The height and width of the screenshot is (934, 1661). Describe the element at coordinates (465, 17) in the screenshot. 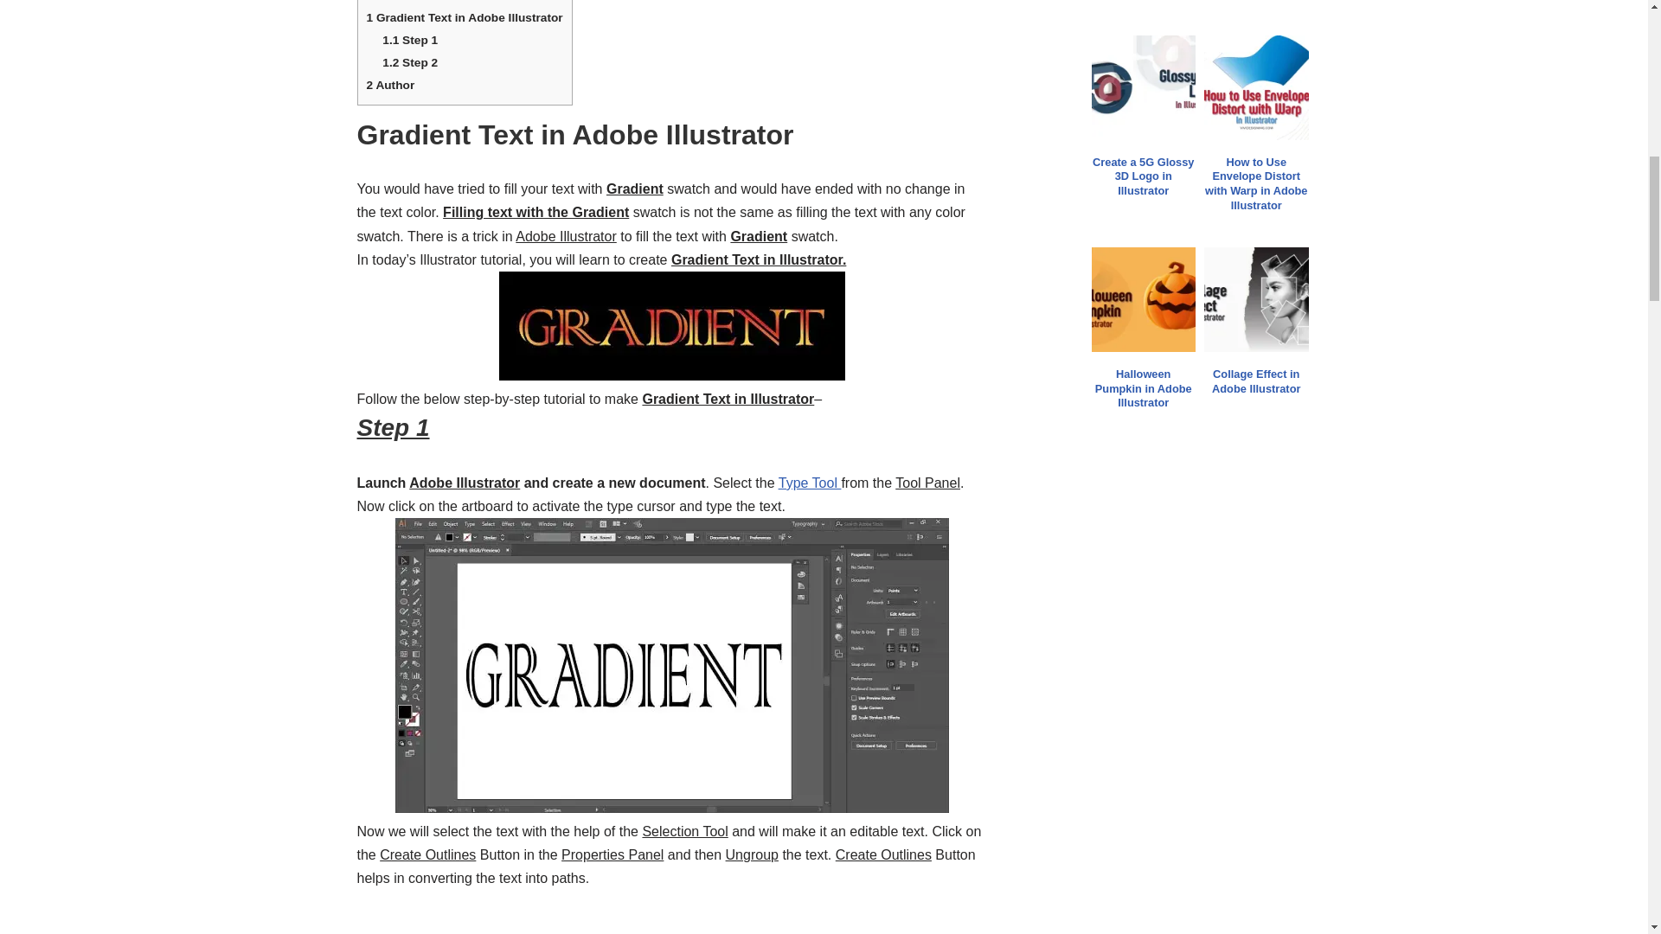

I see `1 Gradient Text in Adobe Illustrator` at that location.